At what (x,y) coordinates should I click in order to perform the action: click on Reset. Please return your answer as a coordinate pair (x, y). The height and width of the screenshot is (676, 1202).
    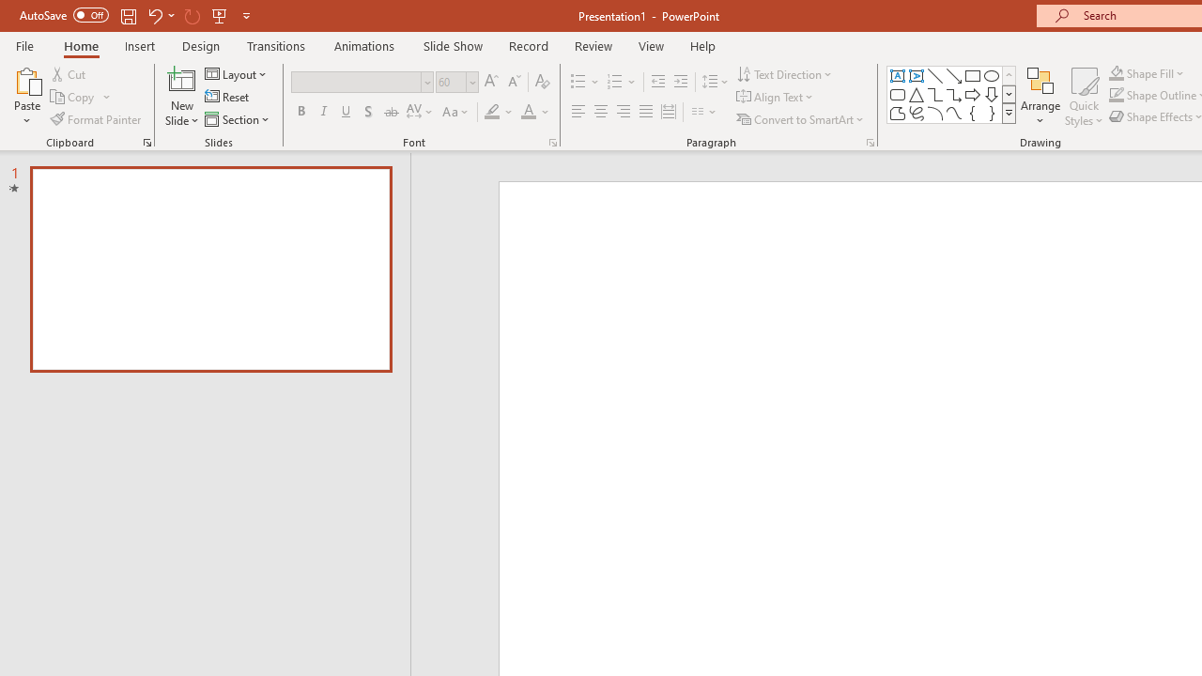
    Looking at the image, I should click on (228, 98).